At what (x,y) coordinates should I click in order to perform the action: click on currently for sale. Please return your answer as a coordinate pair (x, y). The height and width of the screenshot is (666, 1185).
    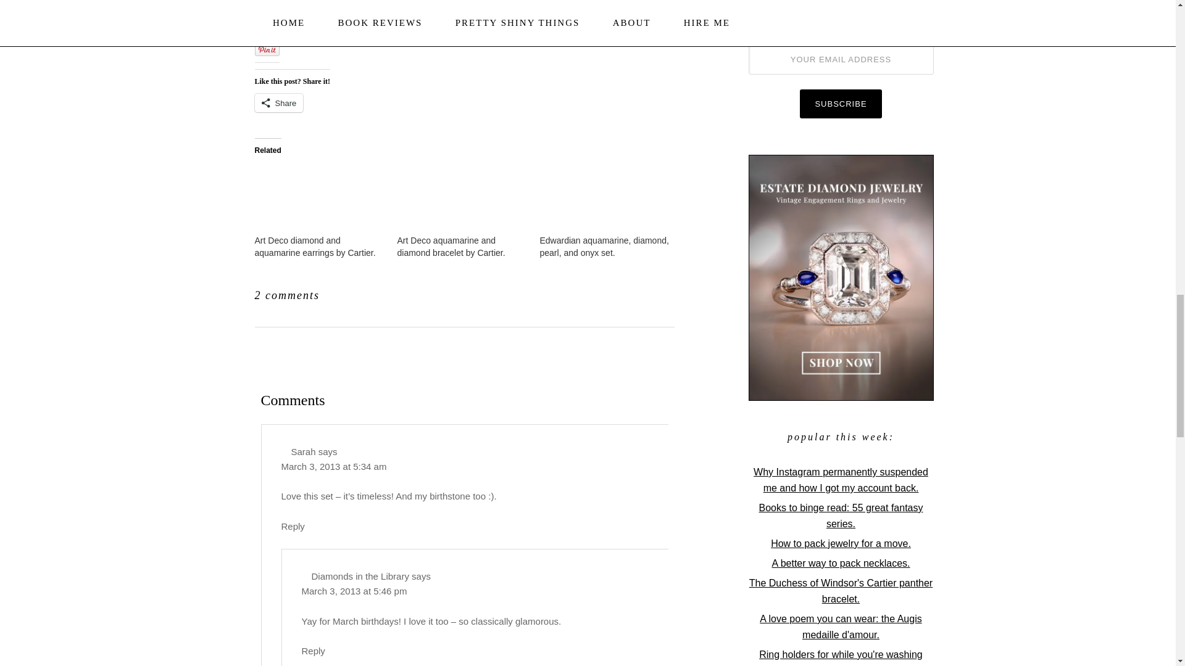
    Looking at the image, I should click on (383, 20).